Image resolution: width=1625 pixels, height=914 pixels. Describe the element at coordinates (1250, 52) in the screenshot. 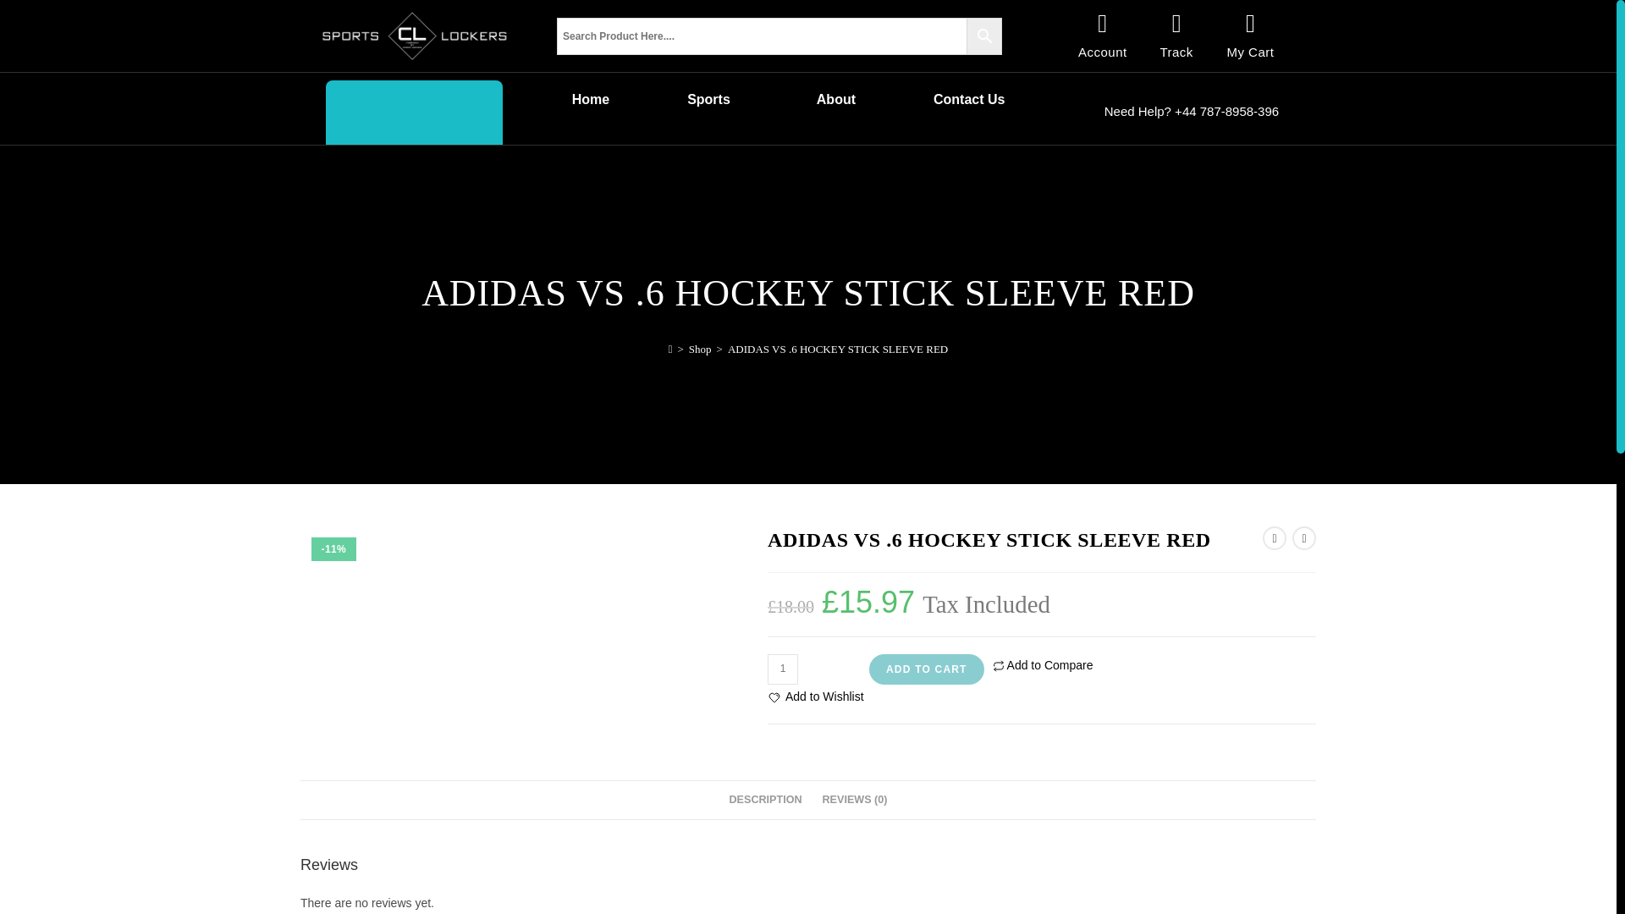

I see `My Cart` at that location.